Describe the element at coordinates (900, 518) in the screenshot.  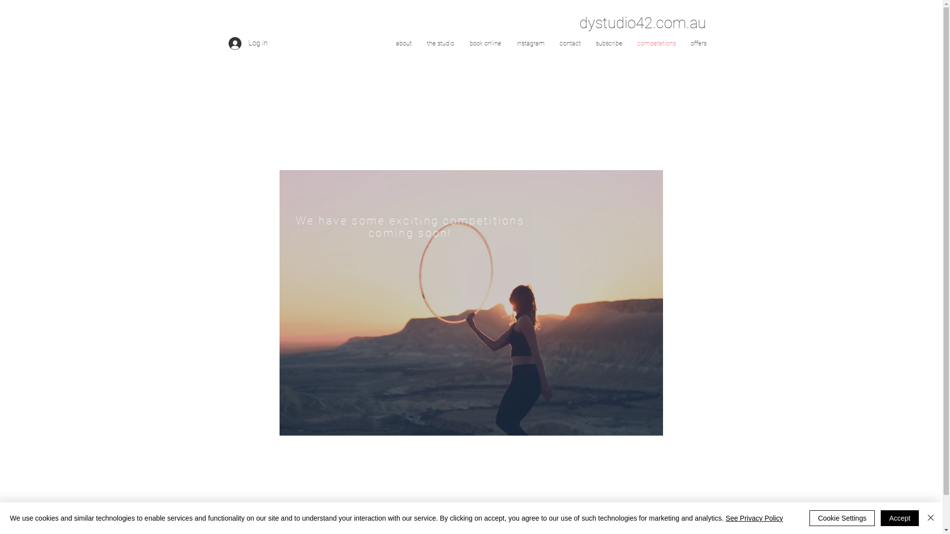
I see `Accept` at that location.